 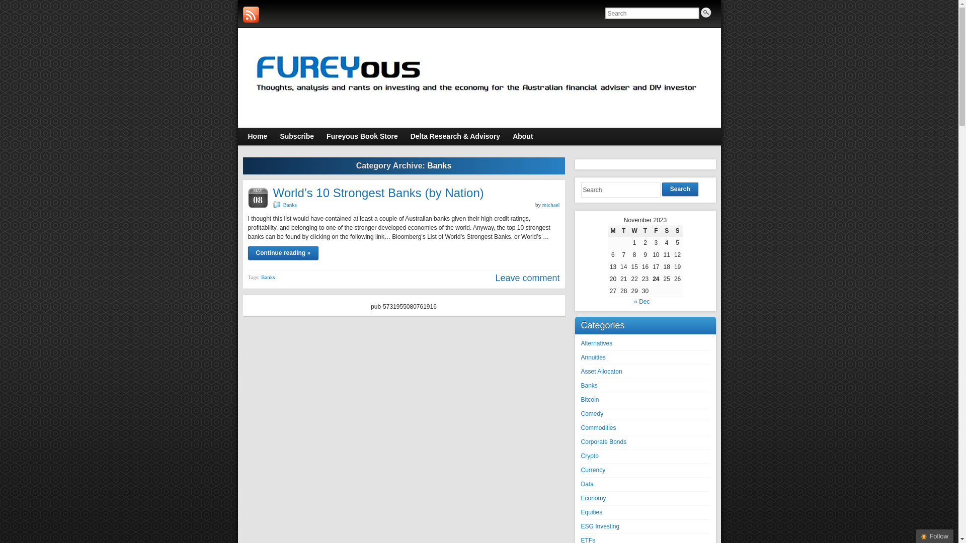 I want to click on About, so click(x=523, y=137).